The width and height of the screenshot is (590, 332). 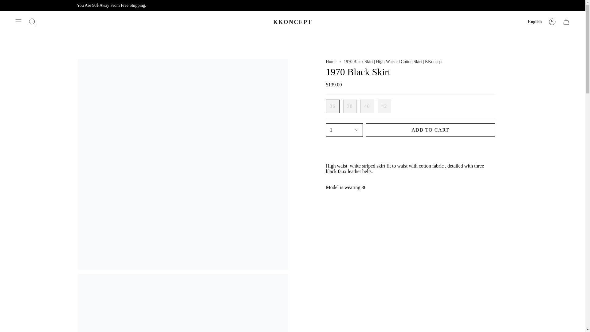 What do you see at coordinates (293, 22) in the screenshot?
I see `KKONCEPT` at bounding box center [293, 22].